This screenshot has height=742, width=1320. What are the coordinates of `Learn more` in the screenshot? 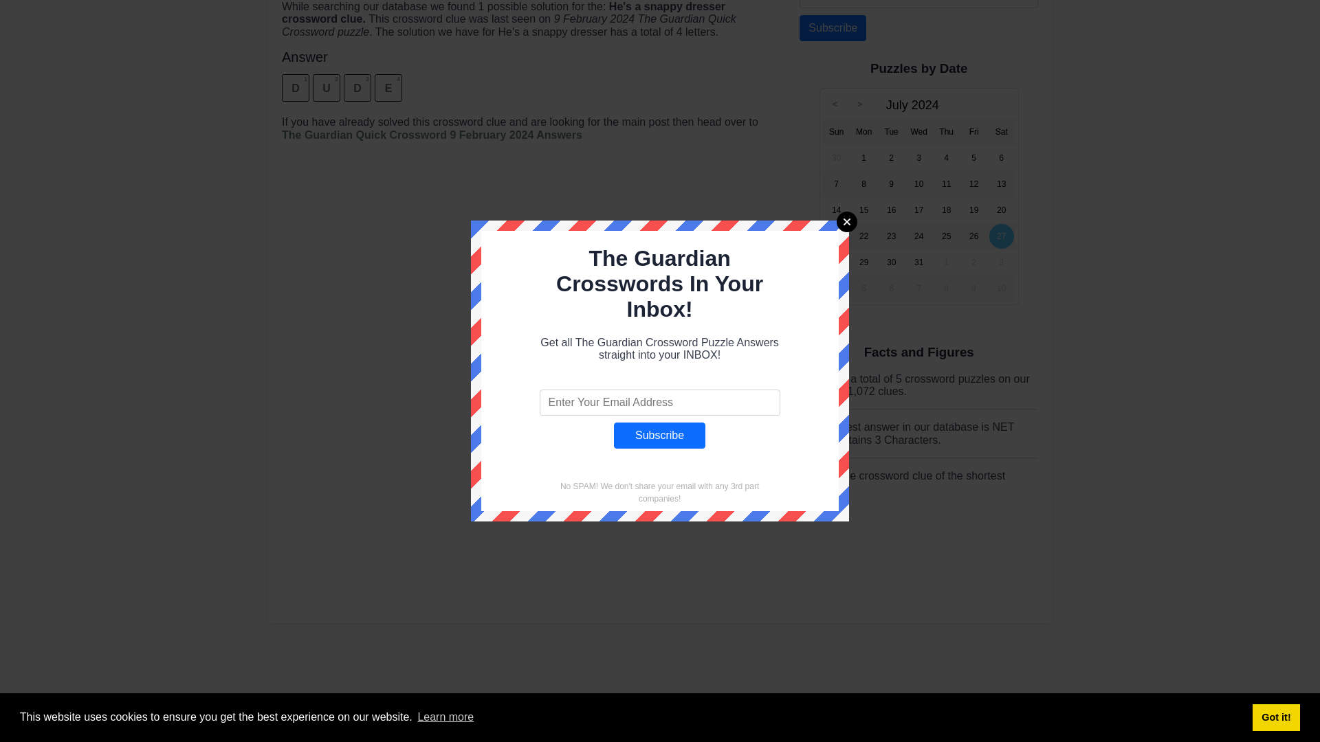 It's located at (445, 447).